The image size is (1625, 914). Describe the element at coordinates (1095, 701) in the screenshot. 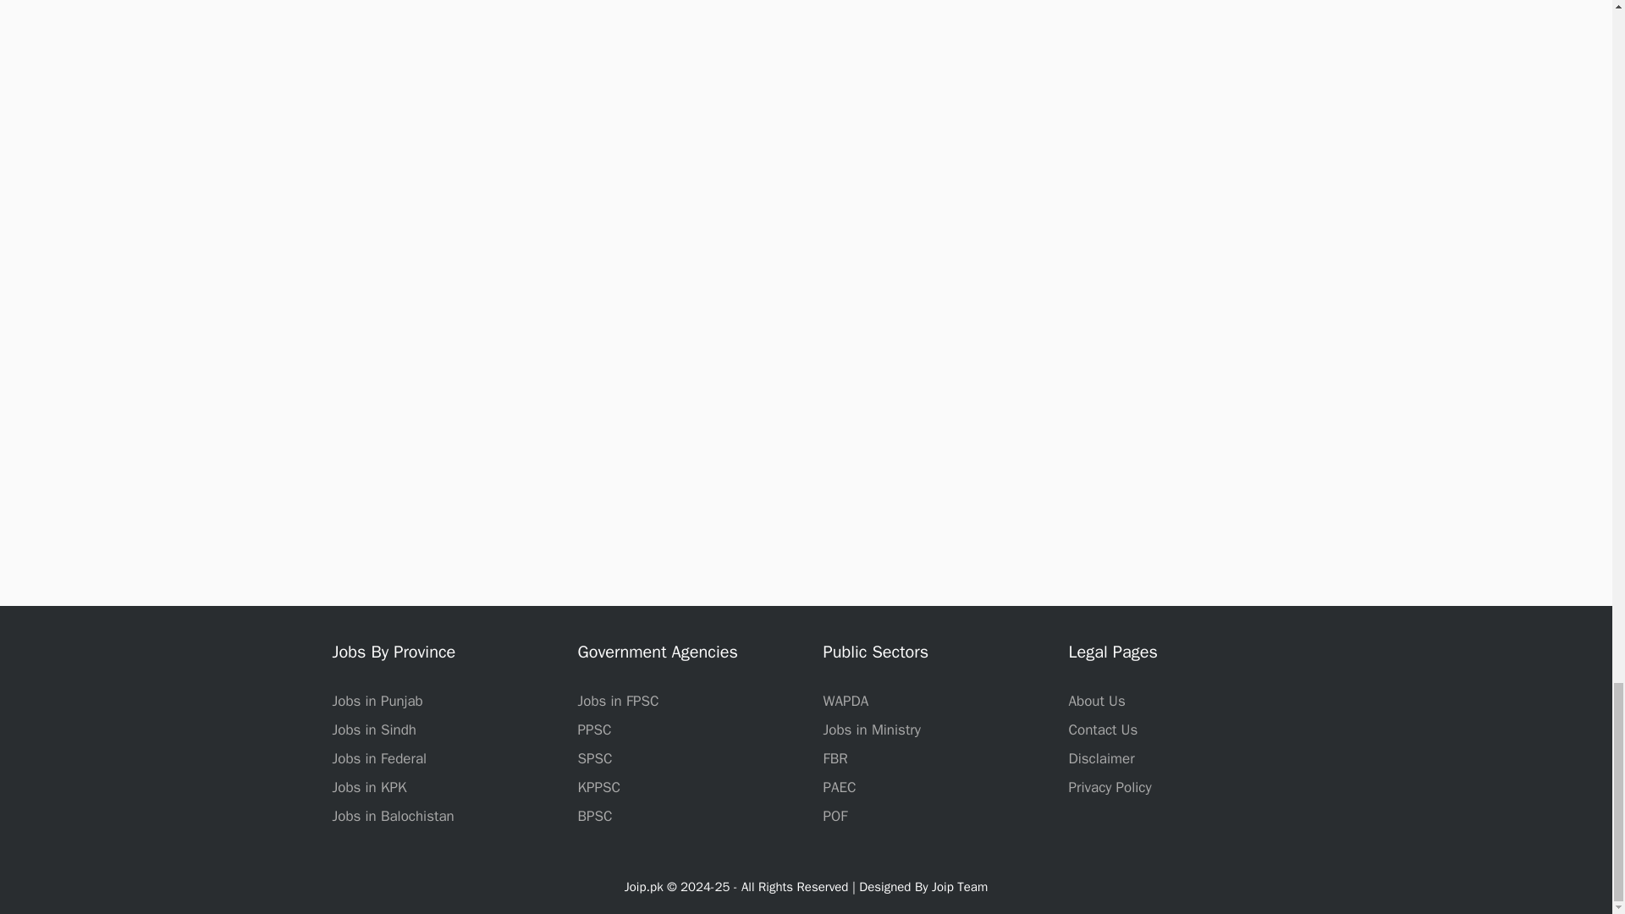

I see `About Us` at that location.